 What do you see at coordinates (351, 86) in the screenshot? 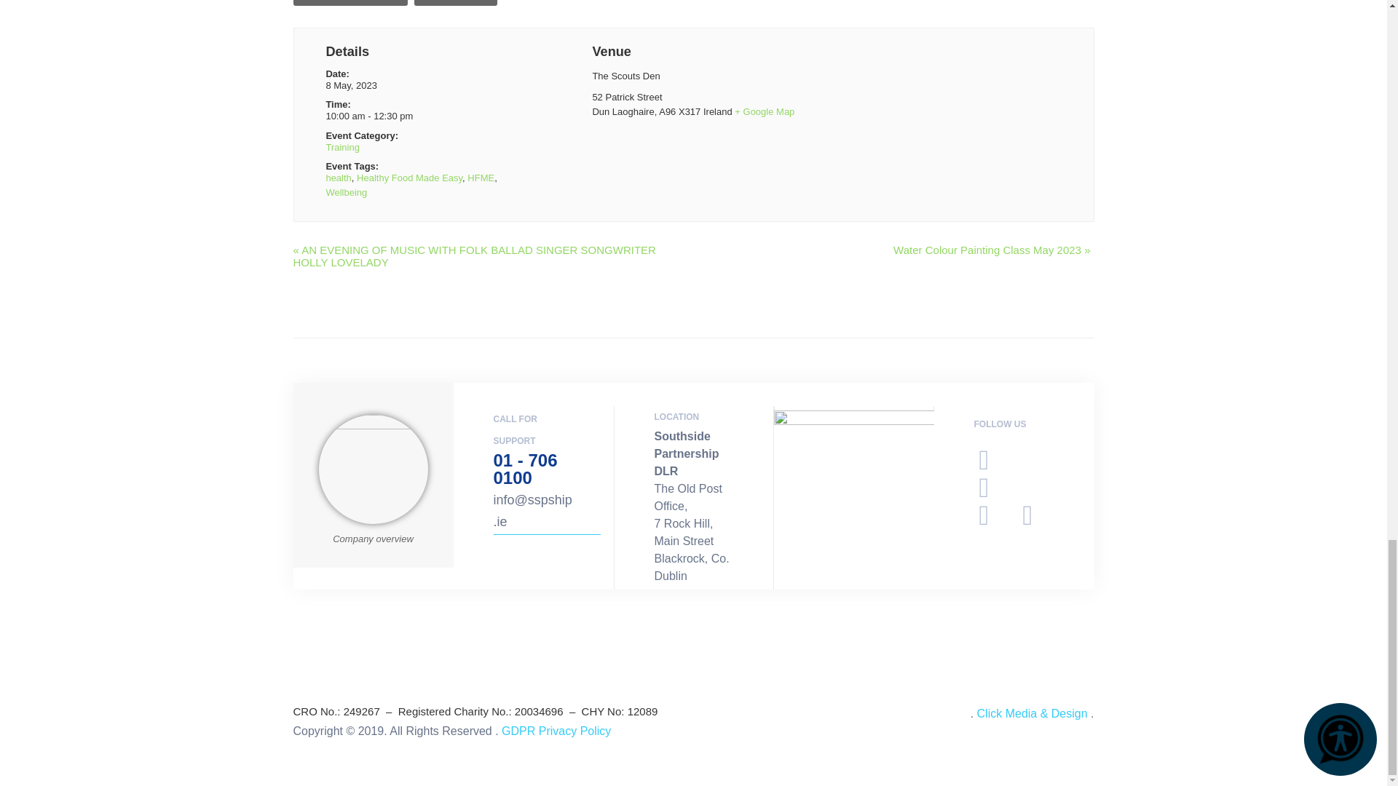
I see `2023-05-08` at bounding box center [351, 86].